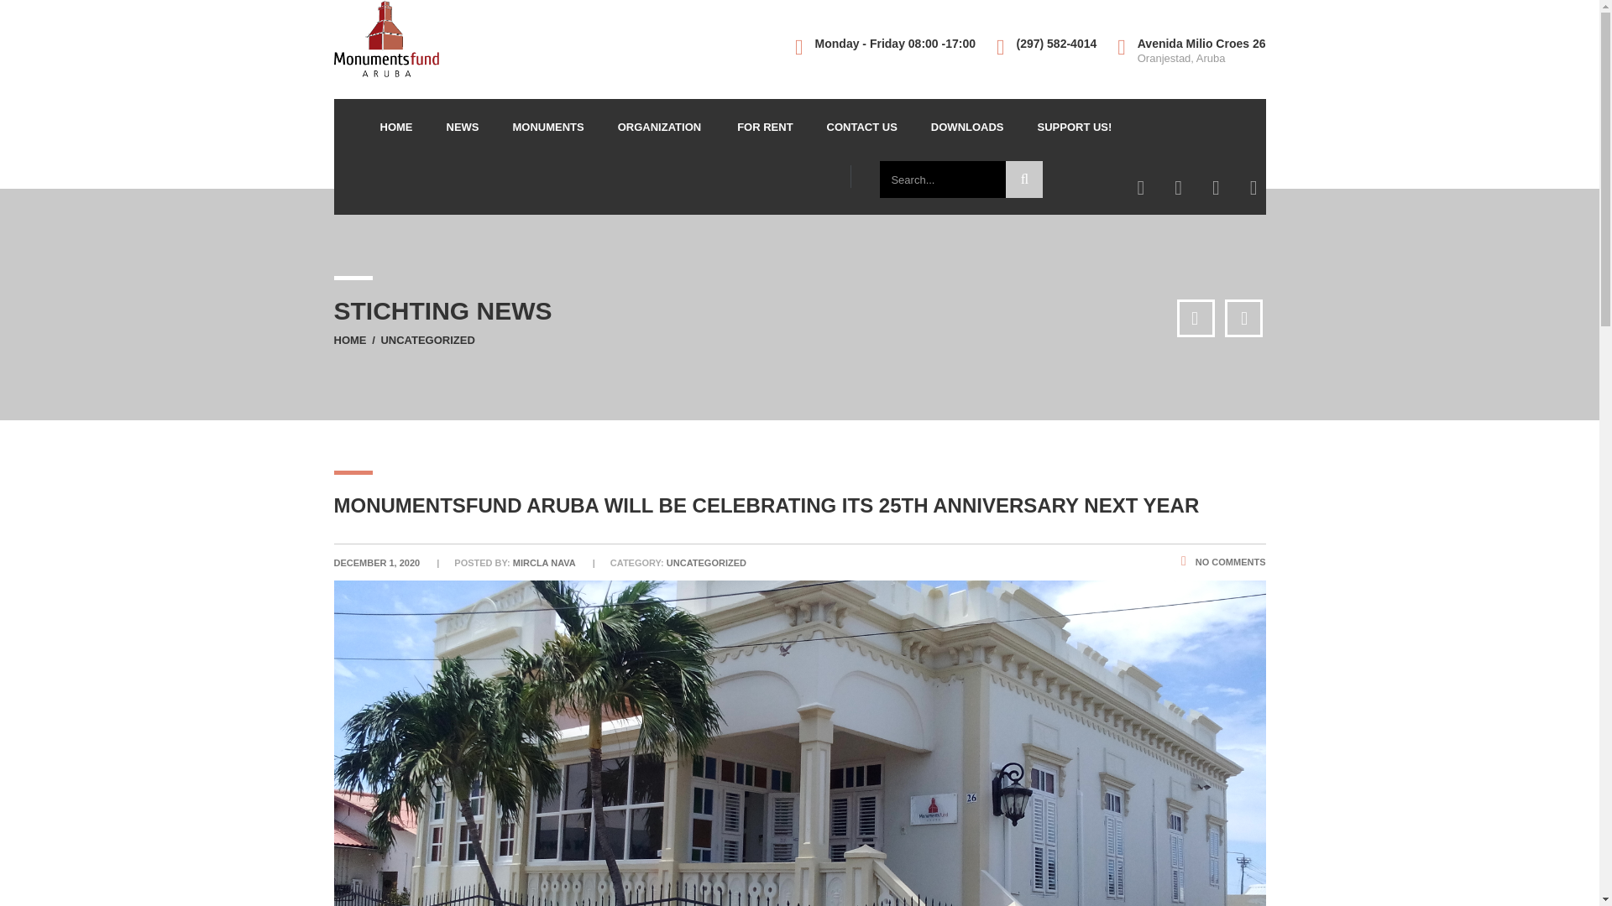 The width and height of the screenshot is (1612, 906). I want to click on ORGANIZATION, so click(661, 126).